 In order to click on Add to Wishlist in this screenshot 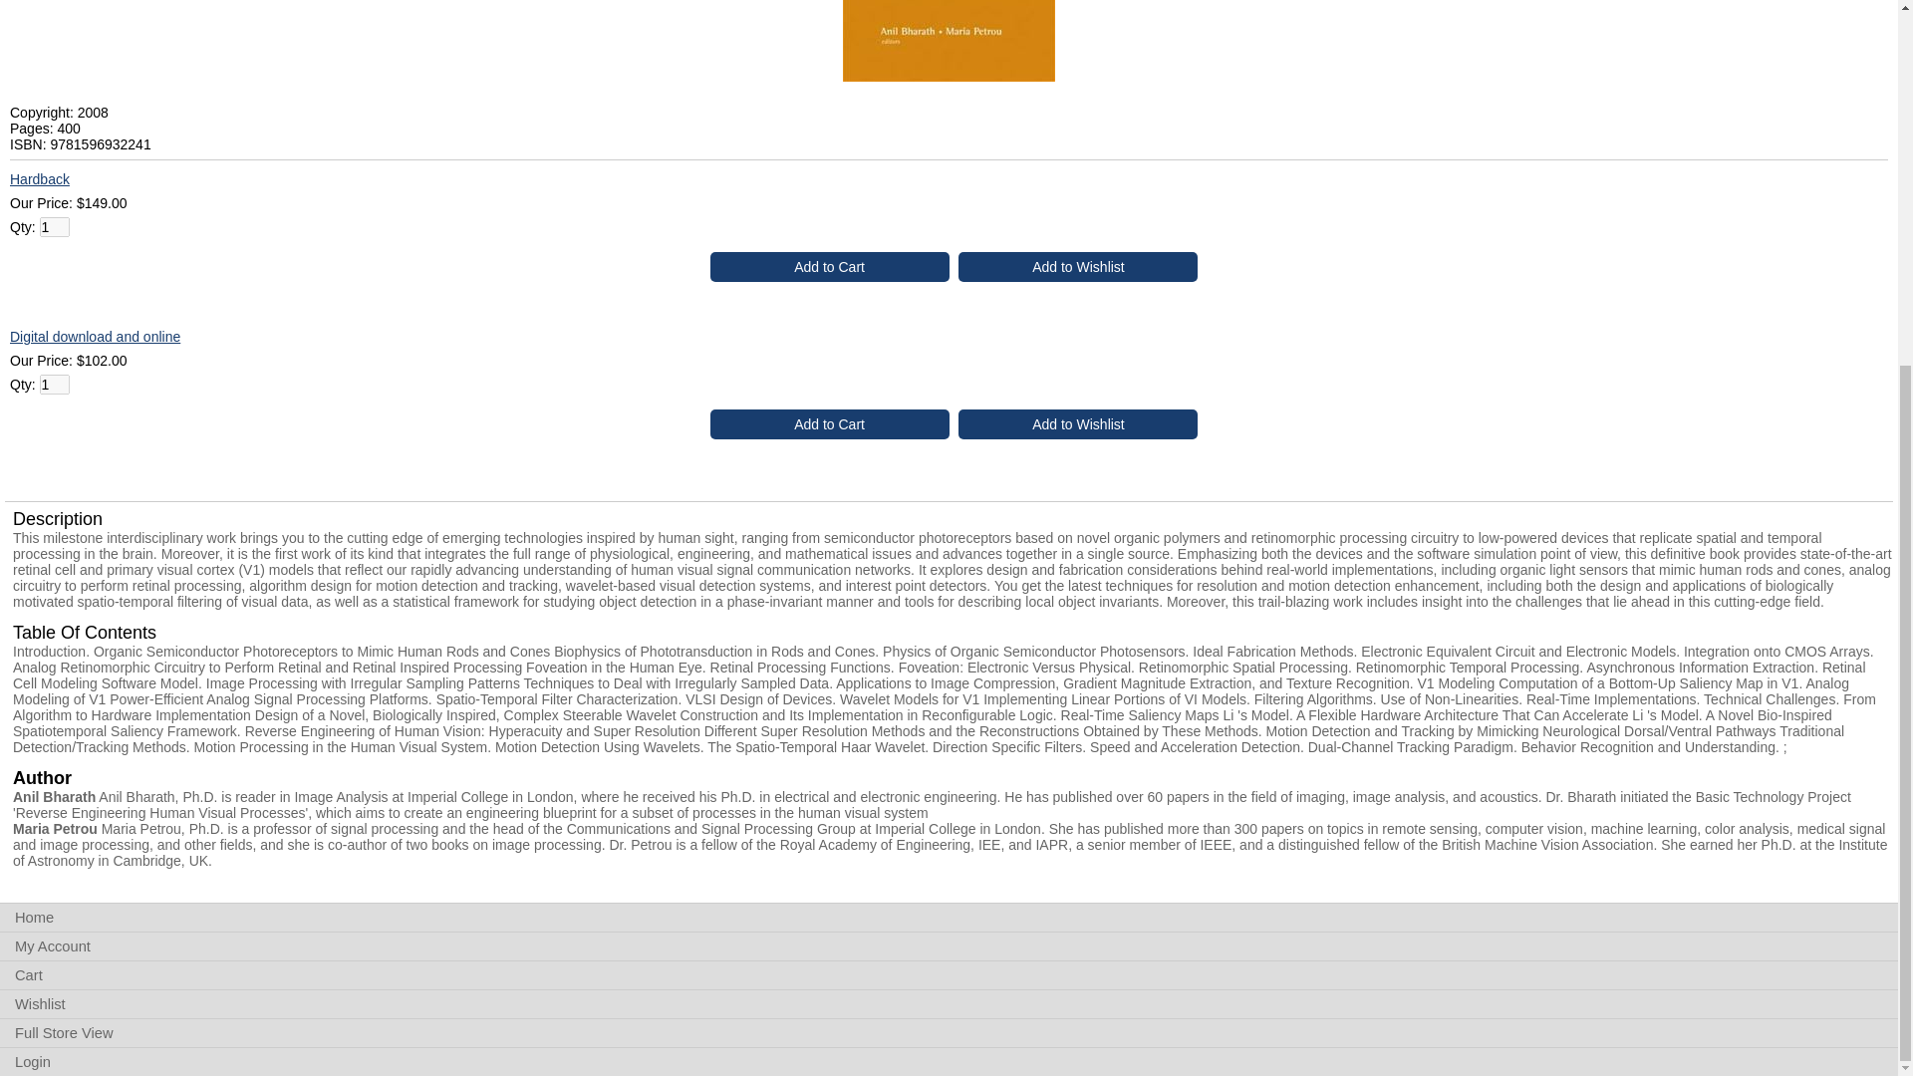, I will do `click(1077, 266)`.